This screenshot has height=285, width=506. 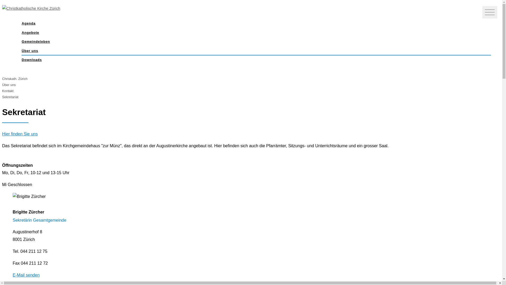 What do you see at coordinates (256, 60) in the screenshot?
I see `Downloads` at bounding box center [256, 60].